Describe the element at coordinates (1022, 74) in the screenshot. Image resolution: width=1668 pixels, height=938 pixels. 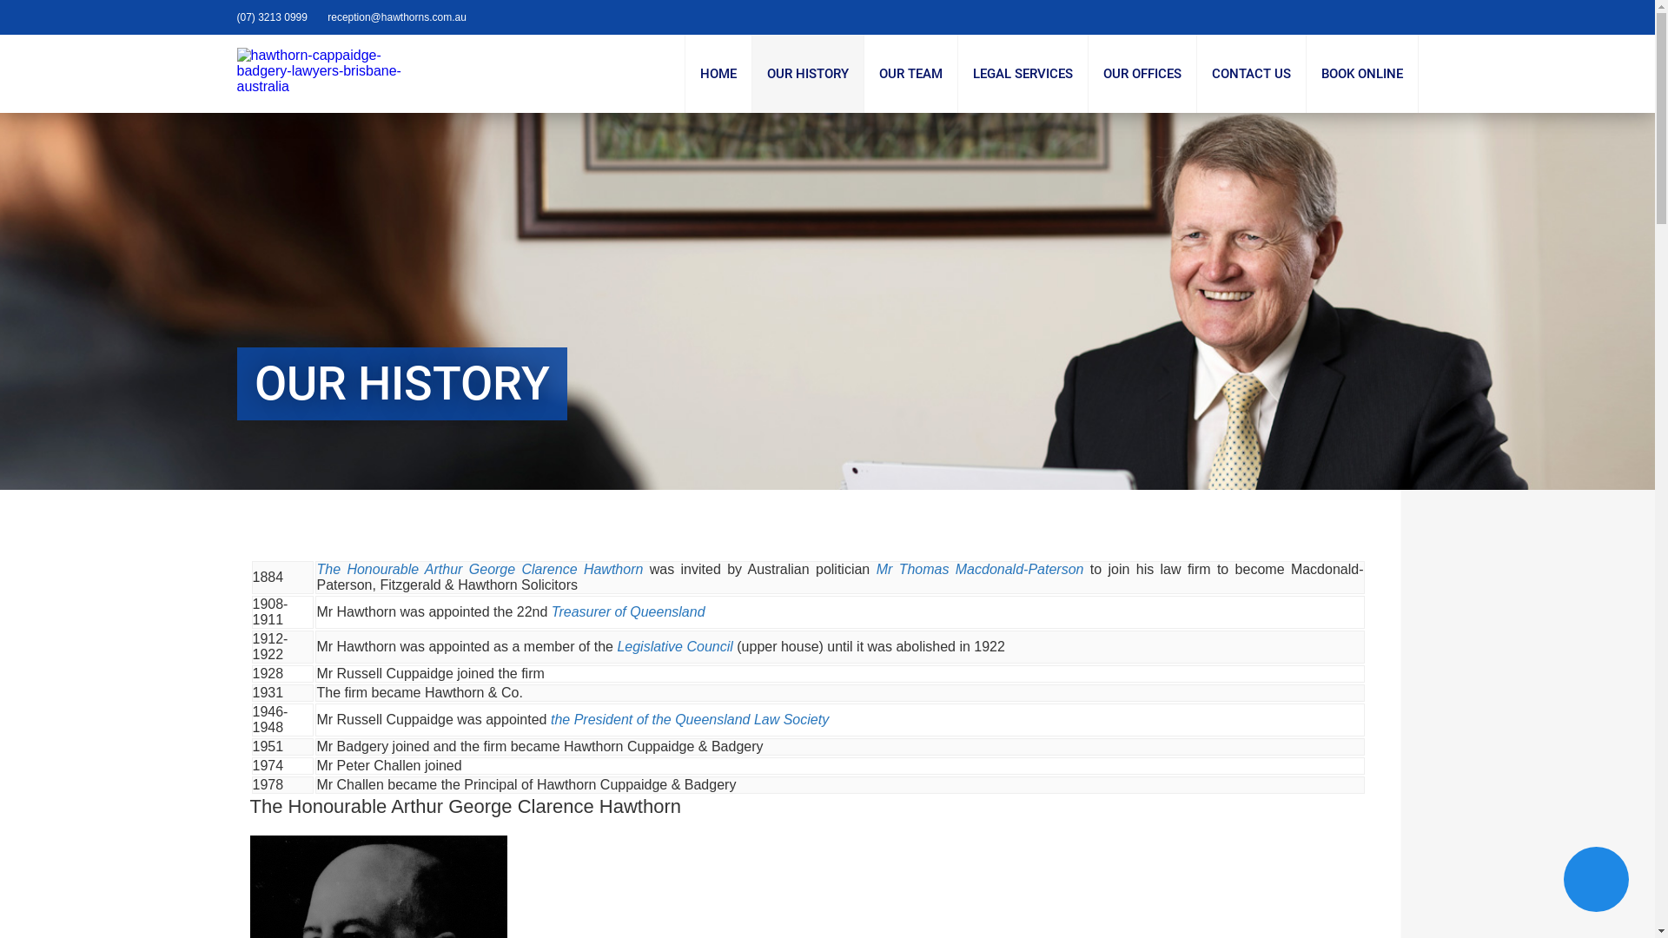
I see `LEGAL SERVICES` at that location.